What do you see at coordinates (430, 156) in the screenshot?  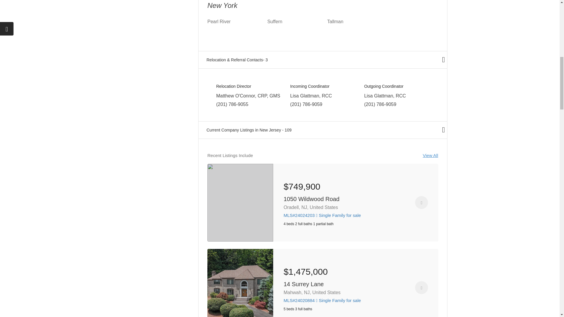 I see `View All` at bounding box center [430, 156].